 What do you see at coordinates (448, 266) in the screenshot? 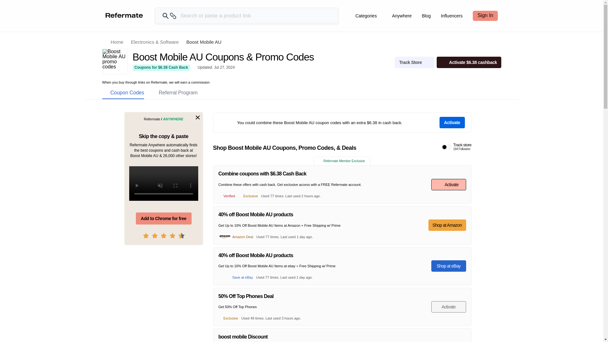
I see `Shop at eBay` at bounding box center [448, 266].